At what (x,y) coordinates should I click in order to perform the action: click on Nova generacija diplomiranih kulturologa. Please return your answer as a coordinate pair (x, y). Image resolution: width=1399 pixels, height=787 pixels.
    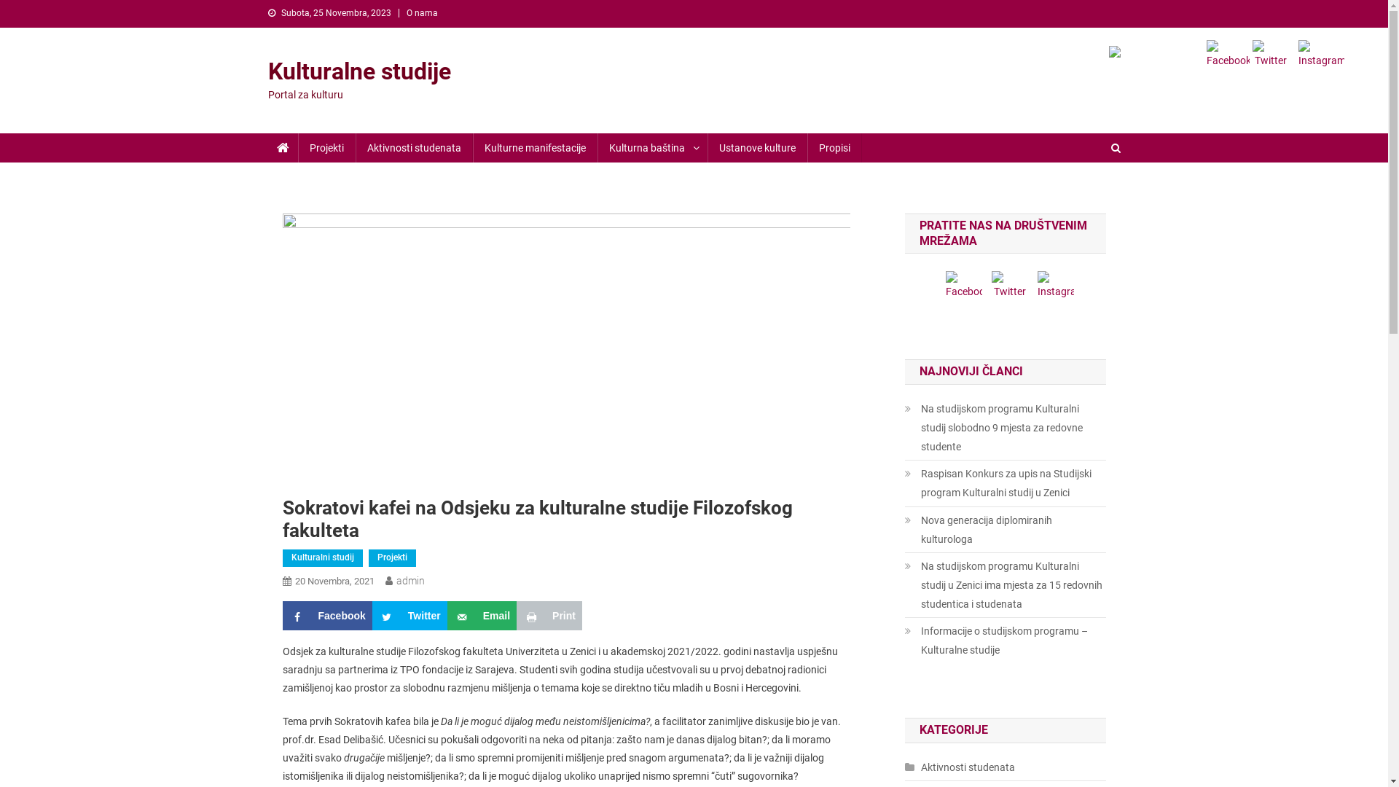
    Looking at the image, I should click on (1006, 530).